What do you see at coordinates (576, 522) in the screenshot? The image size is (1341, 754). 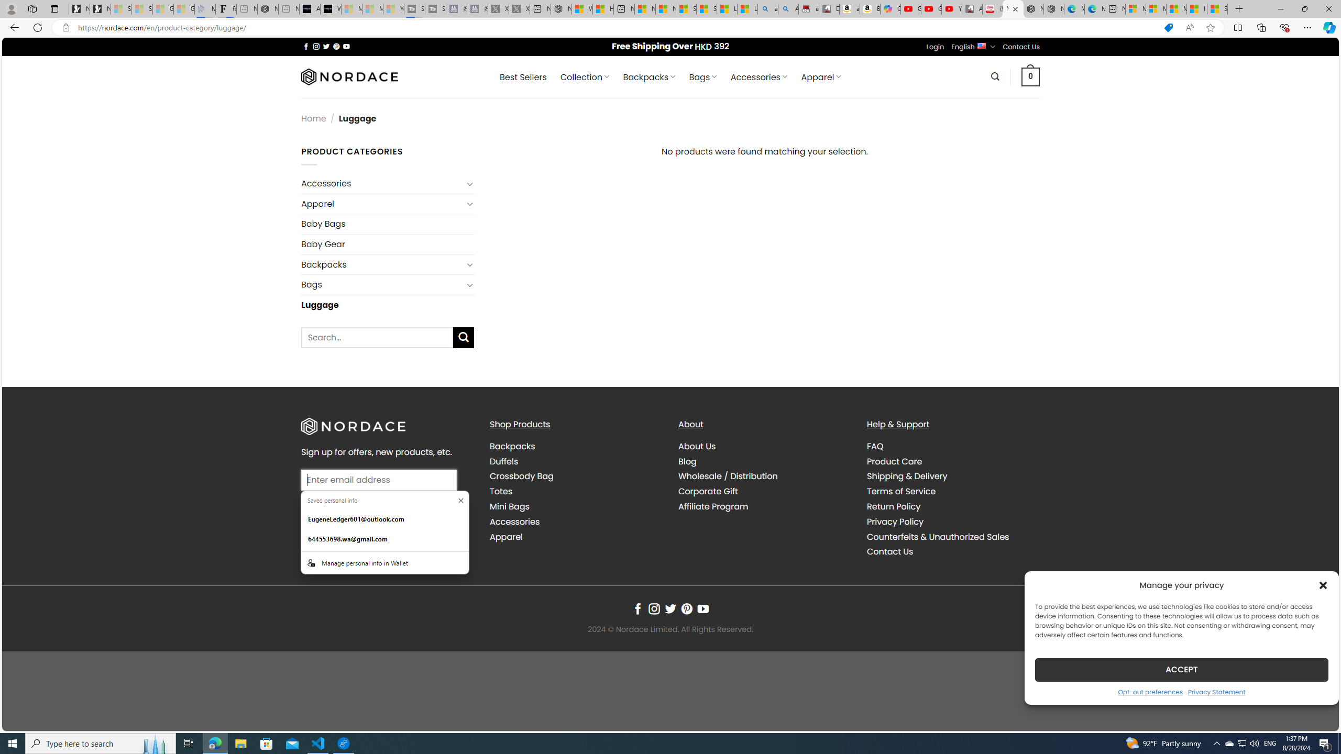 I see `Accessories` at bounding box center [576, 522].